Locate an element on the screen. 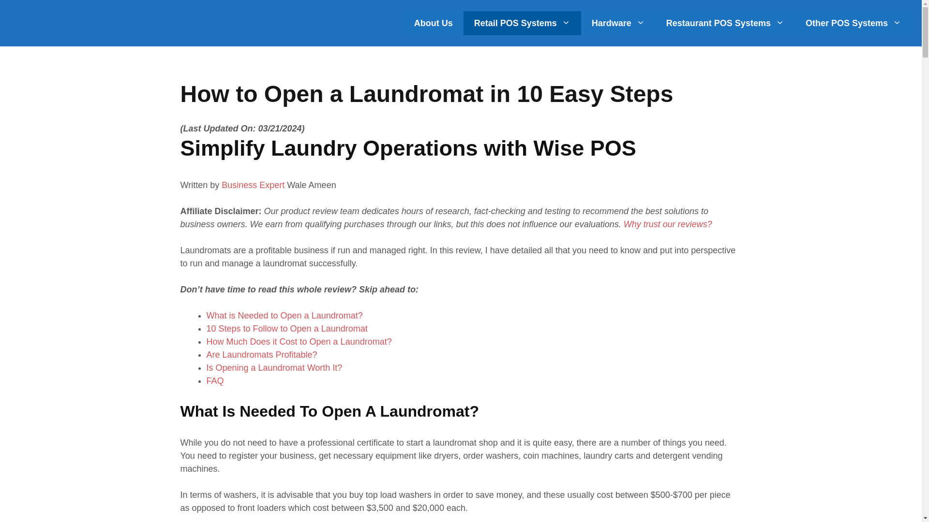 This screenshot has width=929, height=522. Hardware is located at coordinates (618, 23).